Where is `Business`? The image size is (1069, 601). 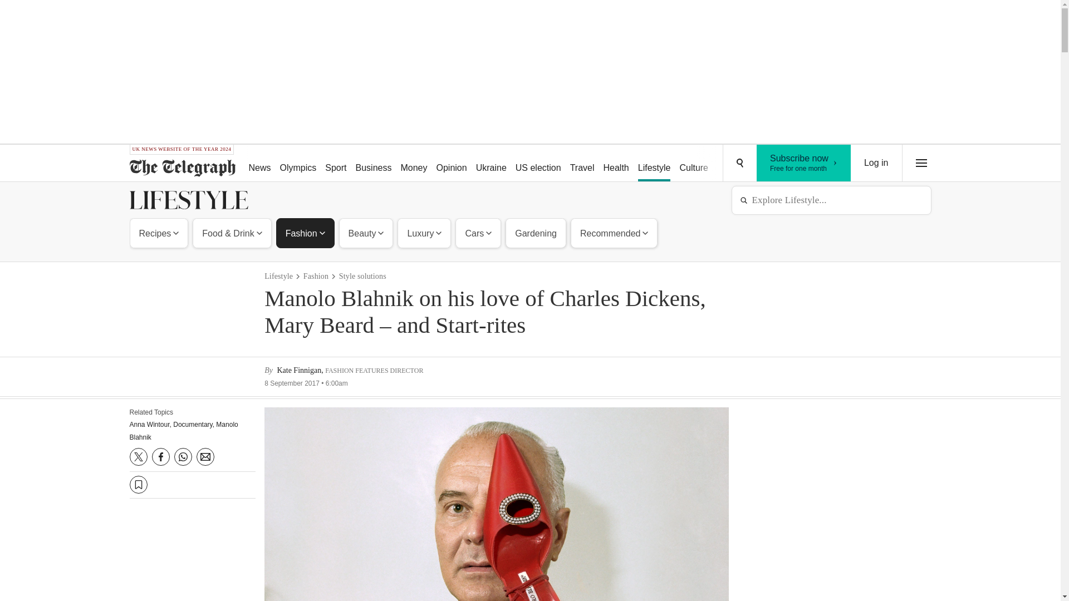
Business is located at coordinates (451, 164).